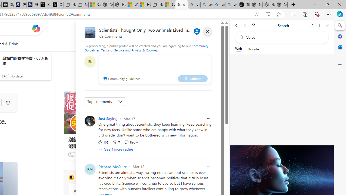 Image resolution: width=346 pixels, height=195 pixels. I want to click on Community guidelines, so click(121, 79).